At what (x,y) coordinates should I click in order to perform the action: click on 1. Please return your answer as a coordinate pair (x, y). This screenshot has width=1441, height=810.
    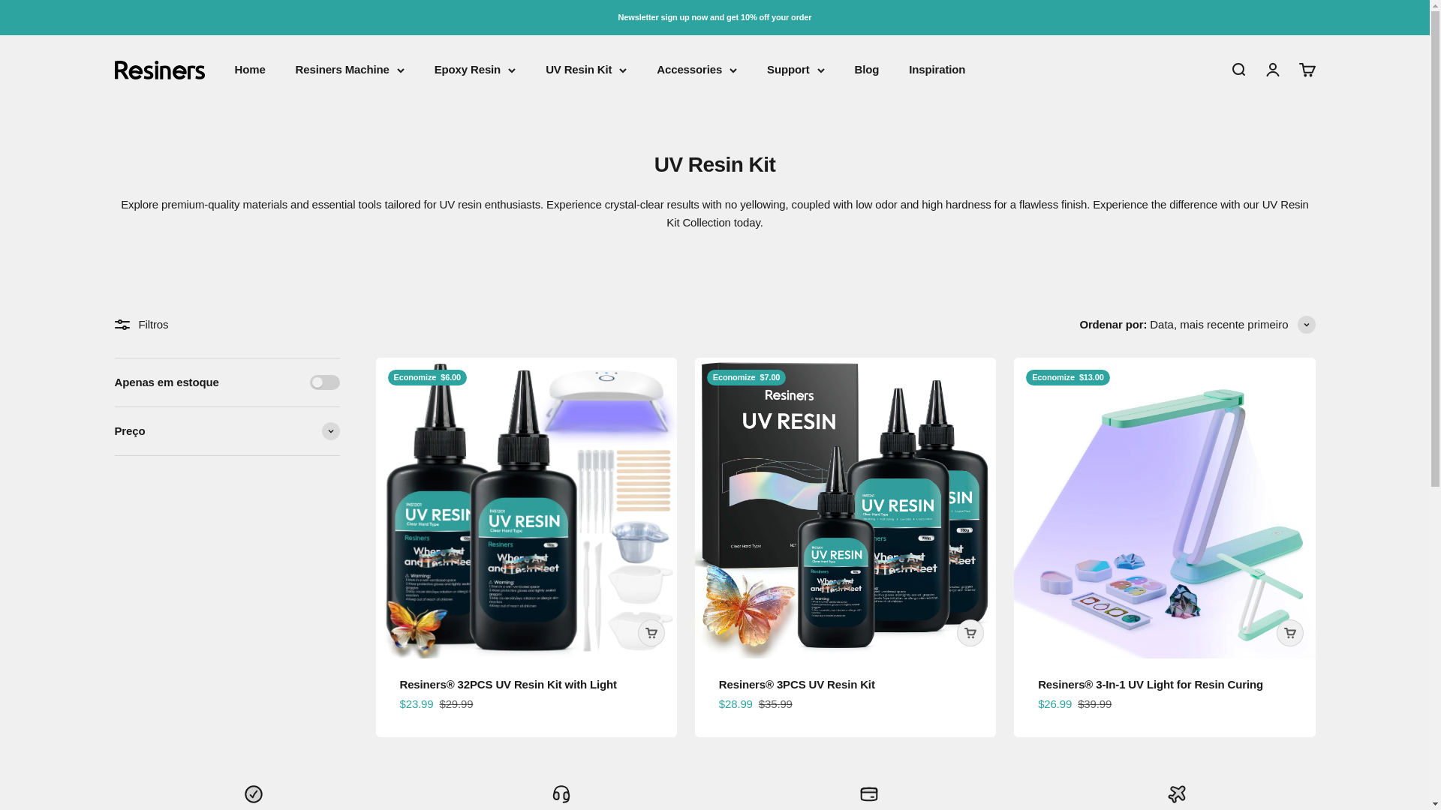
    Looking at the image, I should click on (937, 69).